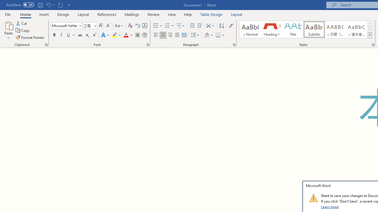  I want to click on Paragraph..., so click(234, 45).